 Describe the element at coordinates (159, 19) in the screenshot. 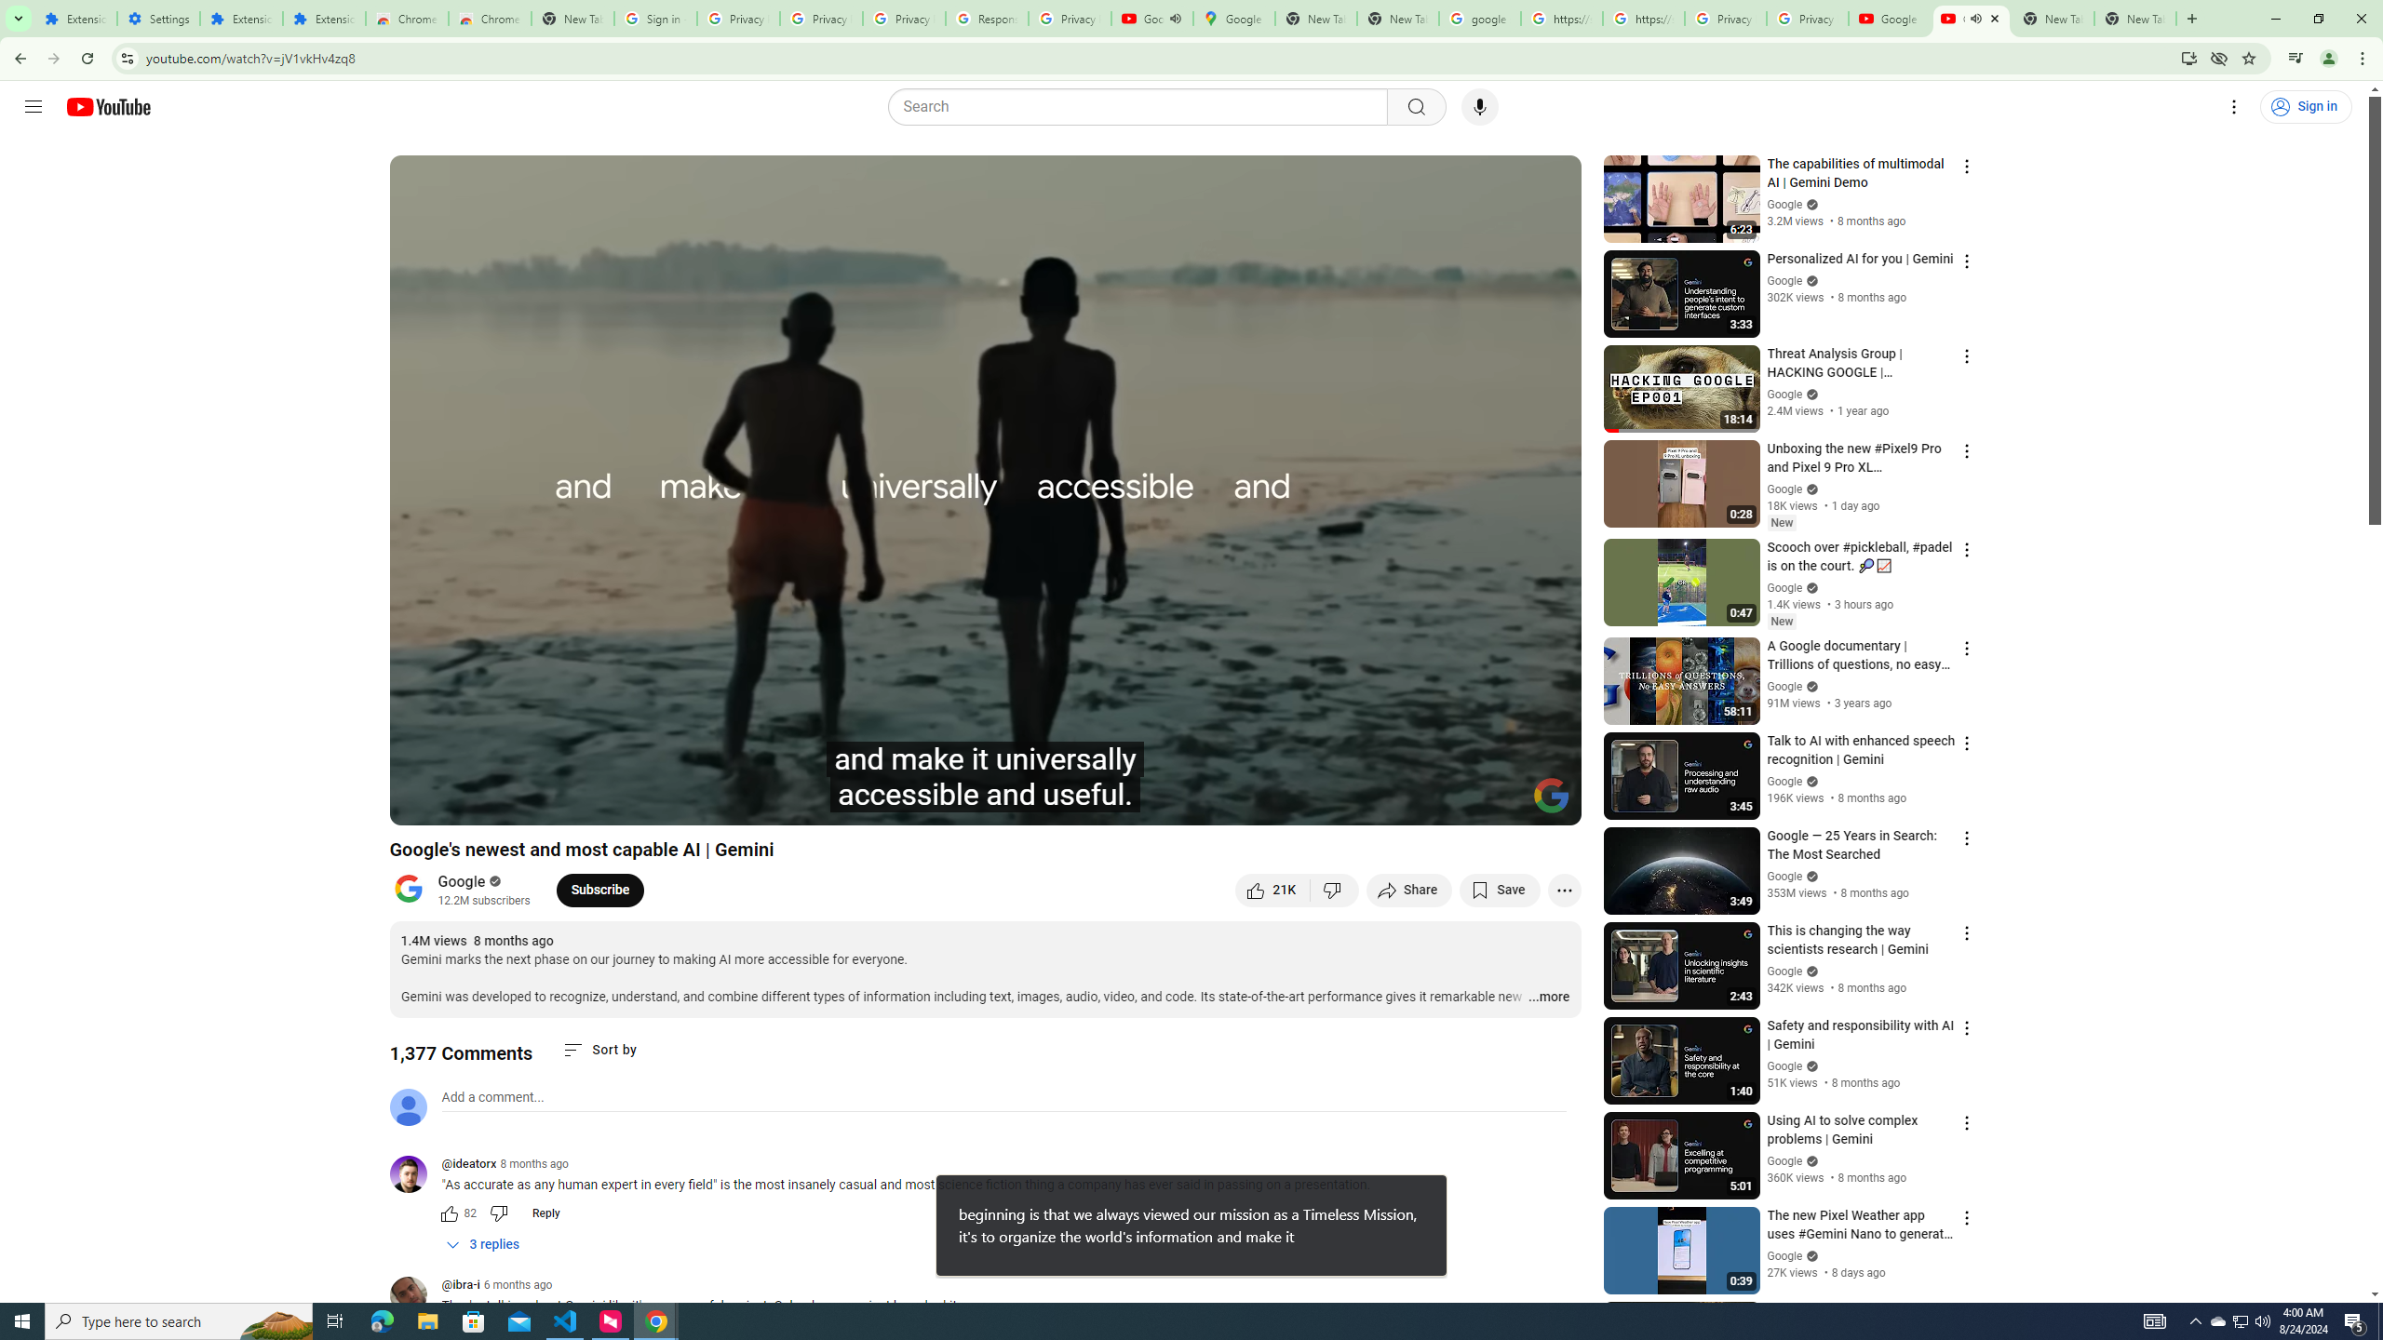

I see `Settings` at that location.